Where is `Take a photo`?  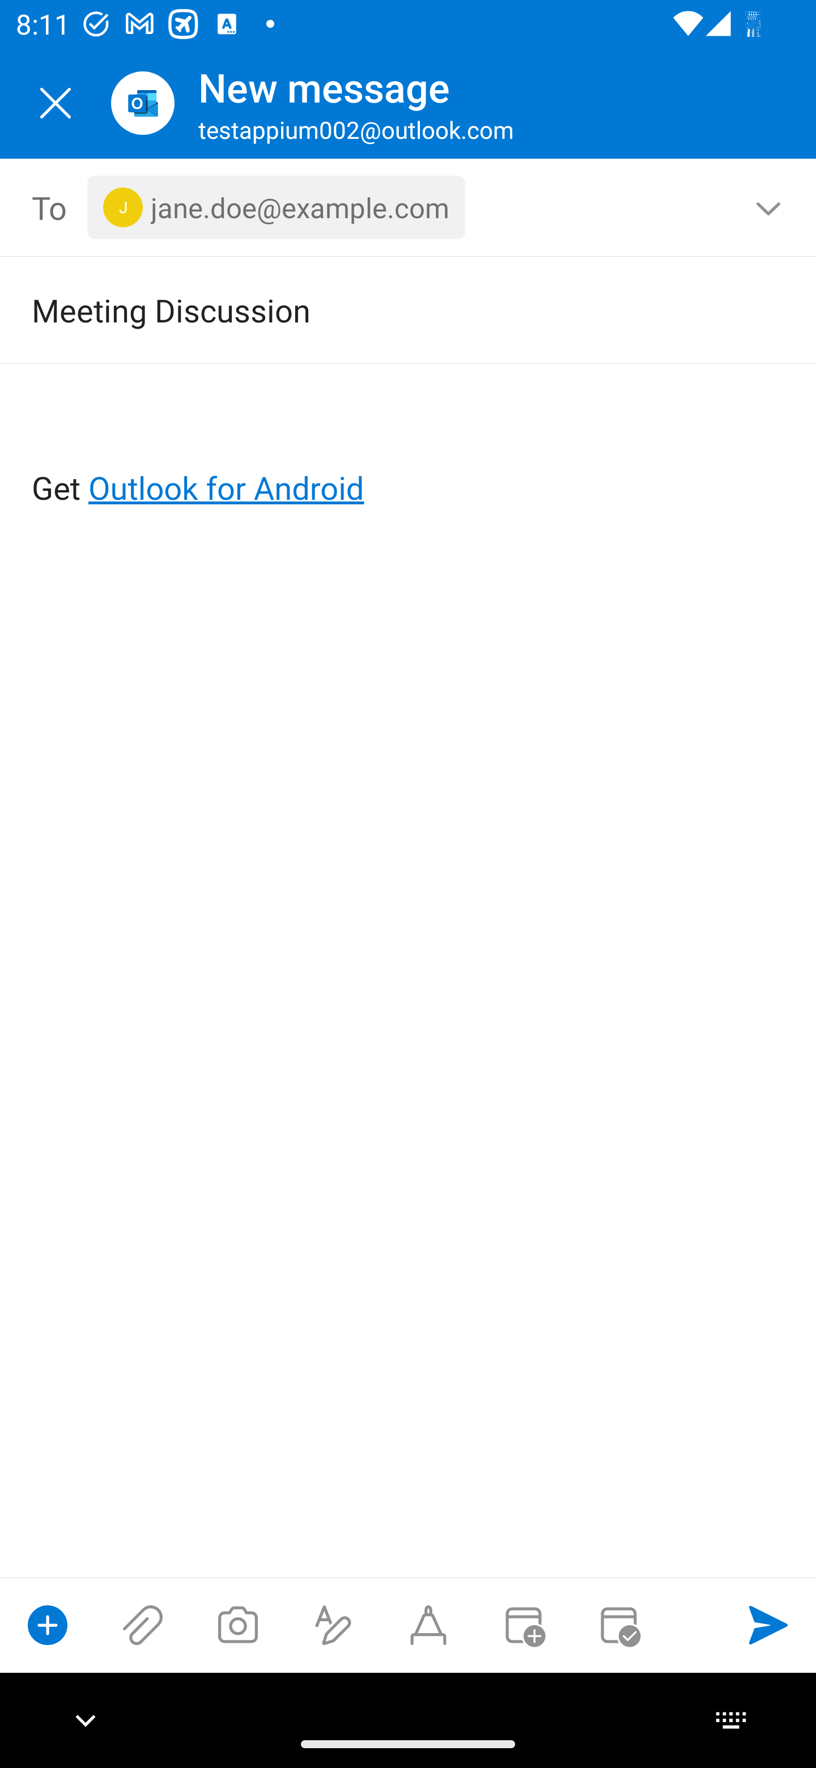 Take a photo is located at coordinates (237, 1625).